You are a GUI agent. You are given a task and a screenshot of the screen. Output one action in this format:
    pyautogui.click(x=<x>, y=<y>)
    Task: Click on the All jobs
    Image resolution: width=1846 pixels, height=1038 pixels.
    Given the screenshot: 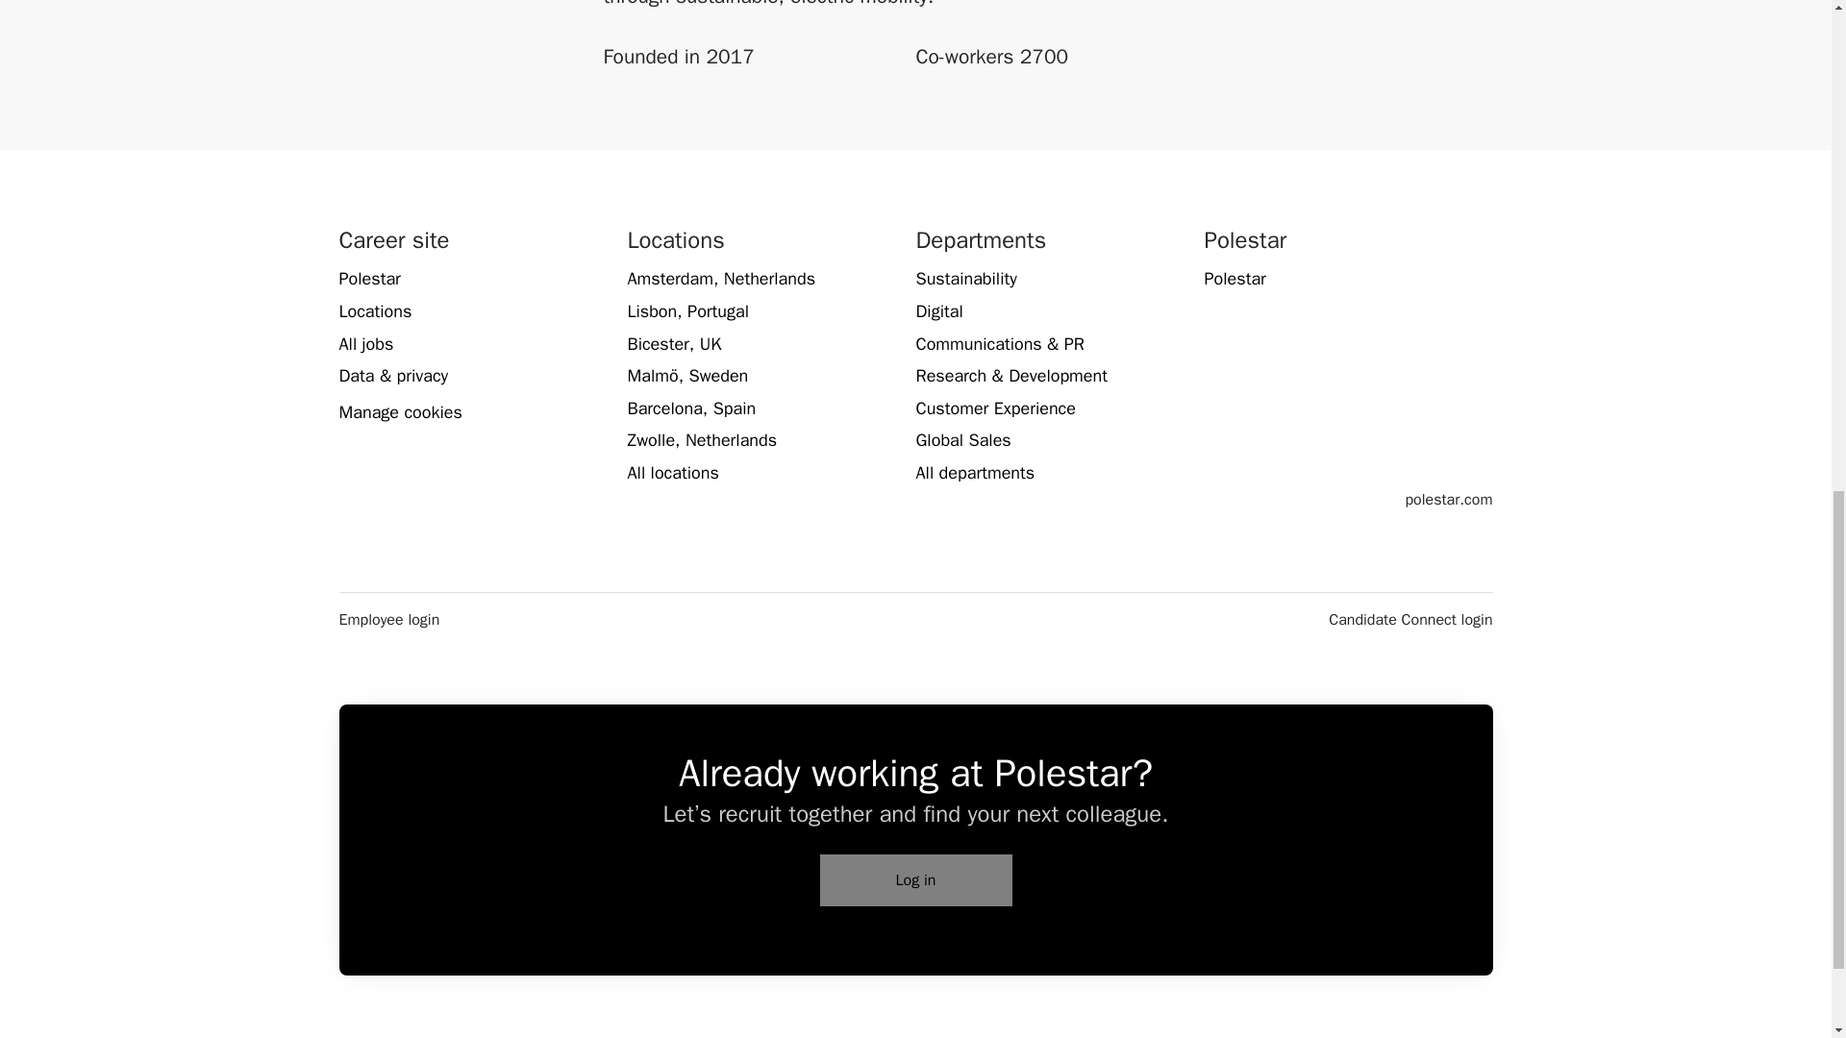 What is the action you would take?
    pyautogui.click(x=365, y=344)
    